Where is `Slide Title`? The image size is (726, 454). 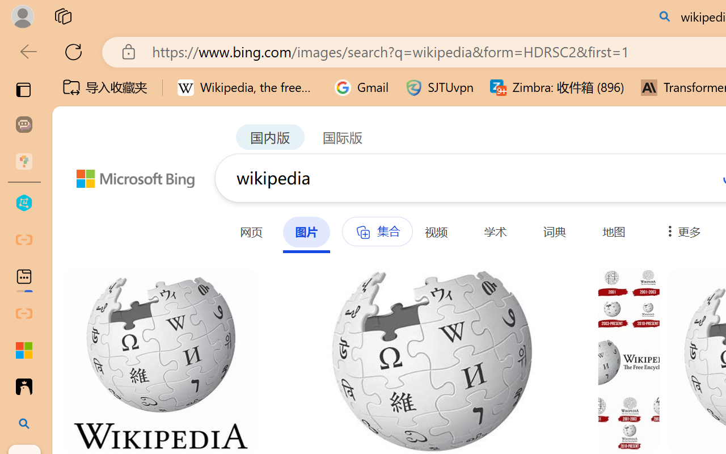
Slide Title is located at coordinates (270, 65).